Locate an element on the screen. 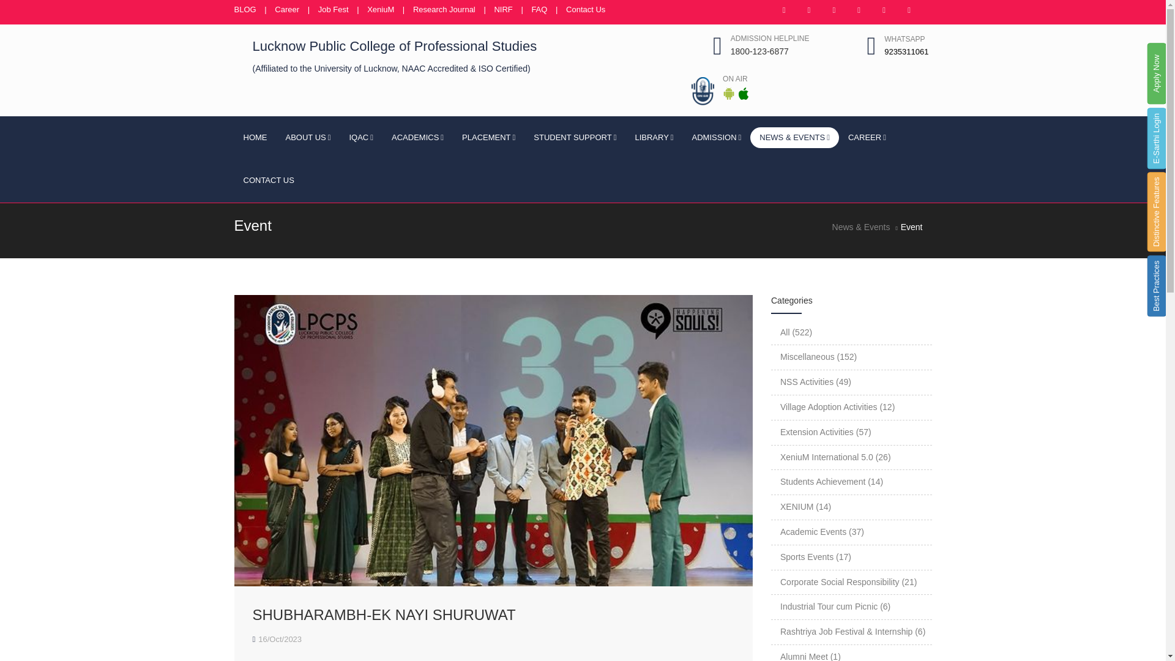  HOME is located at coordinates (255, 138).